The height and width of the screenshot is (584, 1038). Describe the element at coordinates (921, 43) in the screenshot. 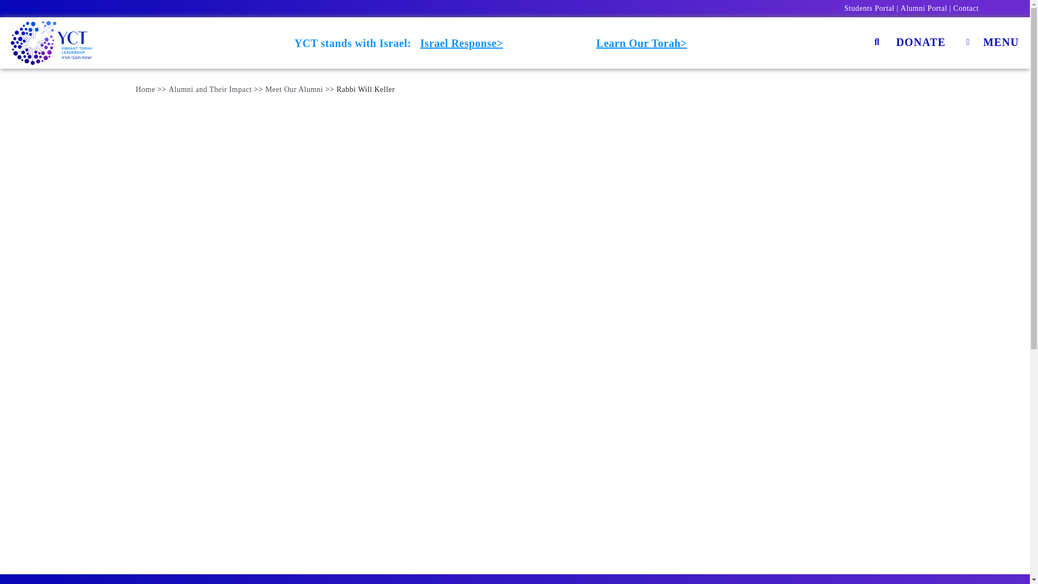

I see `DONATE` at that location.